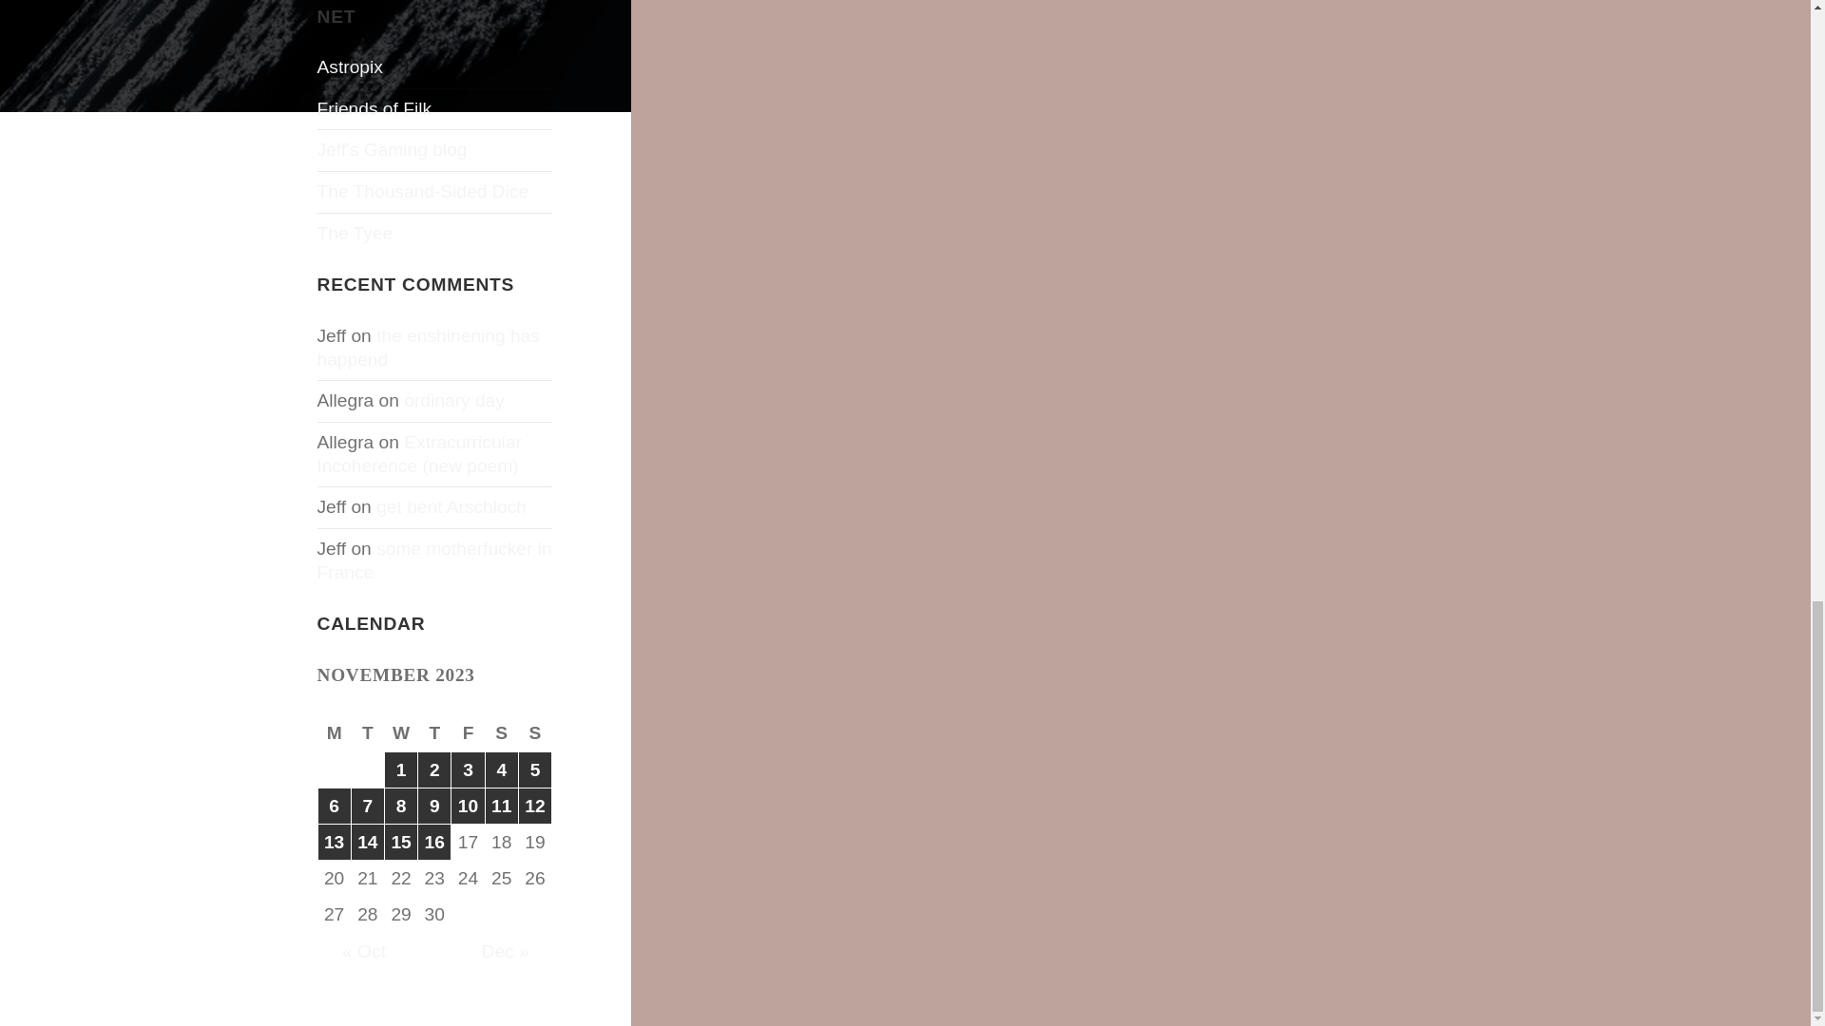  Describe the element at coordinates (350, 66) in the screenshot. I see `Astropix` at that location.